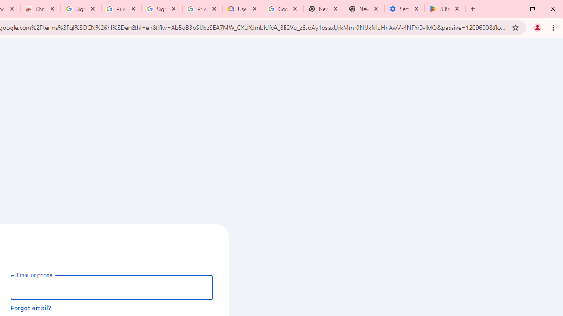 Image resolution: width=563 pixels, height=316 pixels. What do you see at coordinates (31, 308) in the screenshot?
I see `Forgot email?` at bounding box center [31, 308].